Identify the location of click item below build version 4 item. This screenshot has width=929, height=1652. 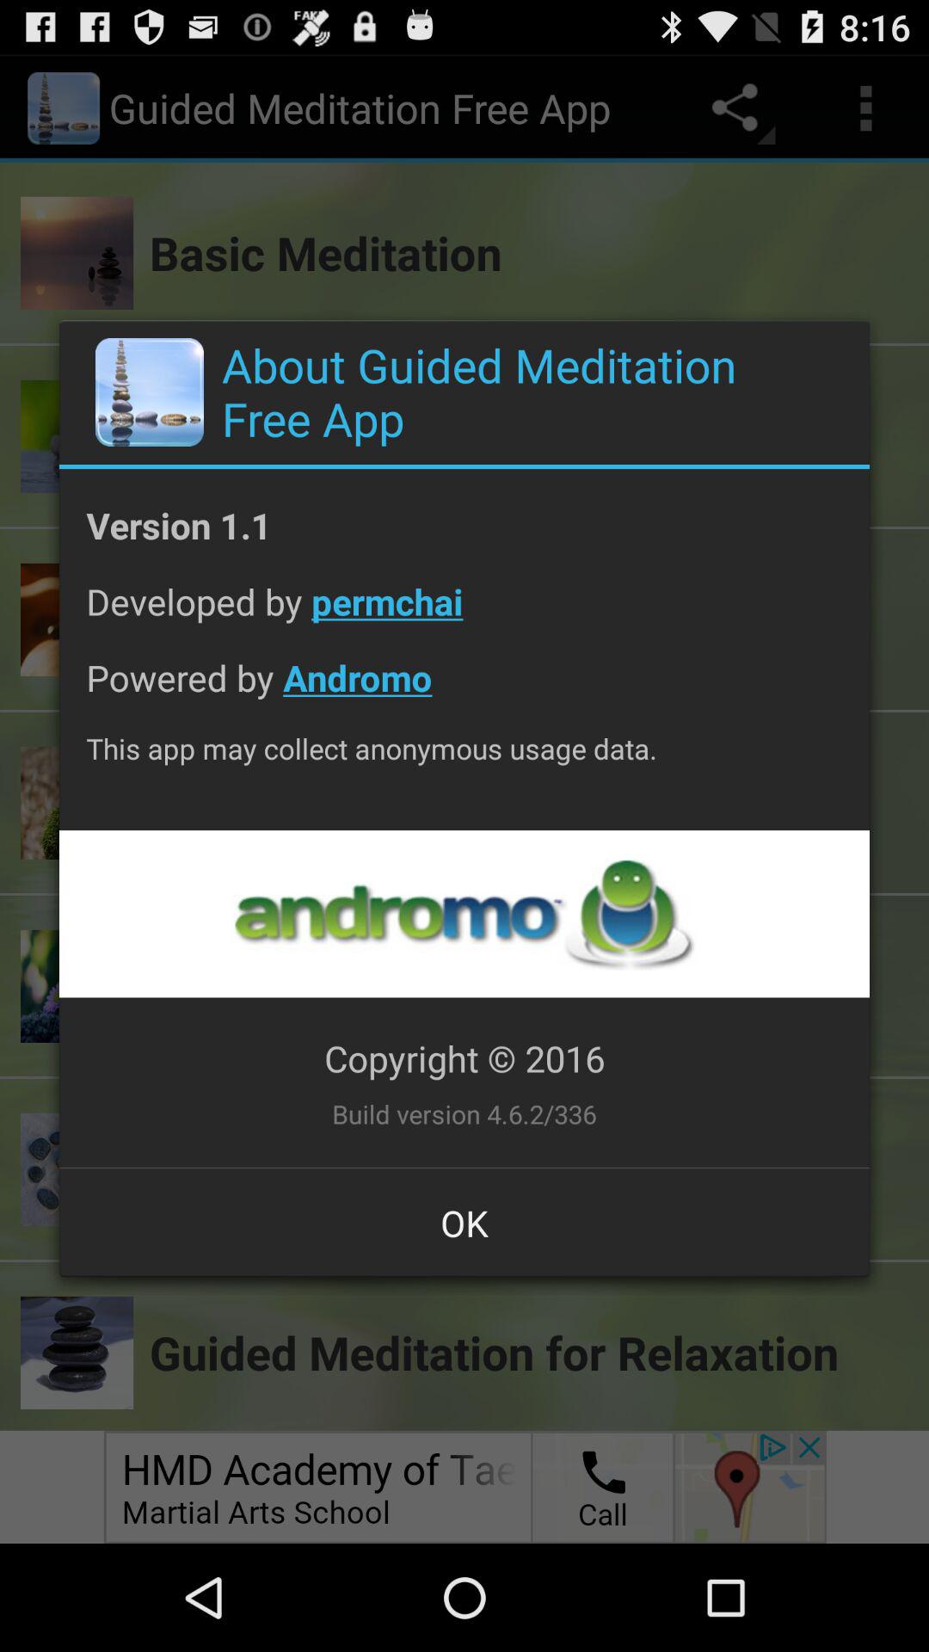
(464, 1223).